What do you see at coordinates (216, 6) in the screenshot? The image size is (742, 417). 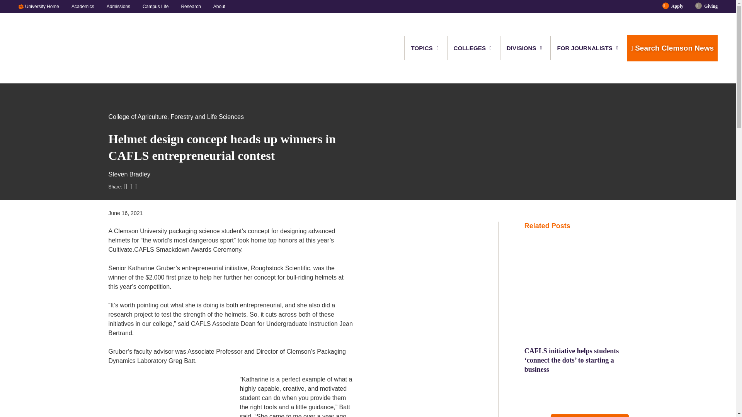 I see `About` at bounding box center [216, 6].